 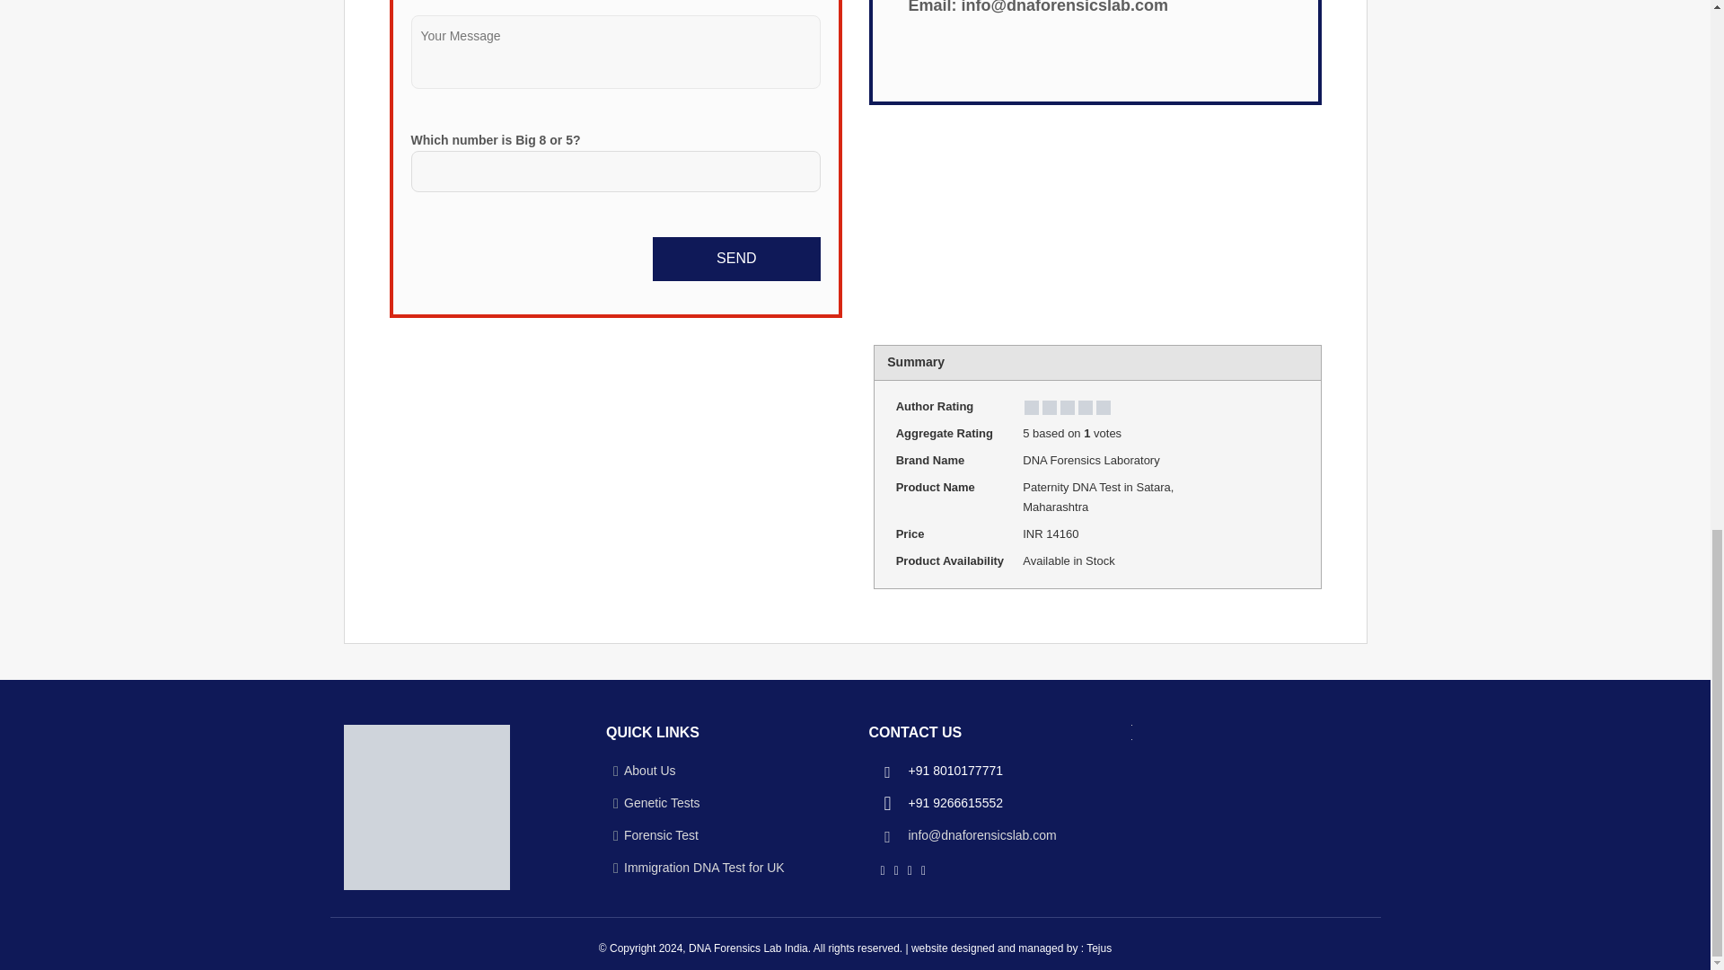 I want to click on 4, so click(x=1284, y=362).